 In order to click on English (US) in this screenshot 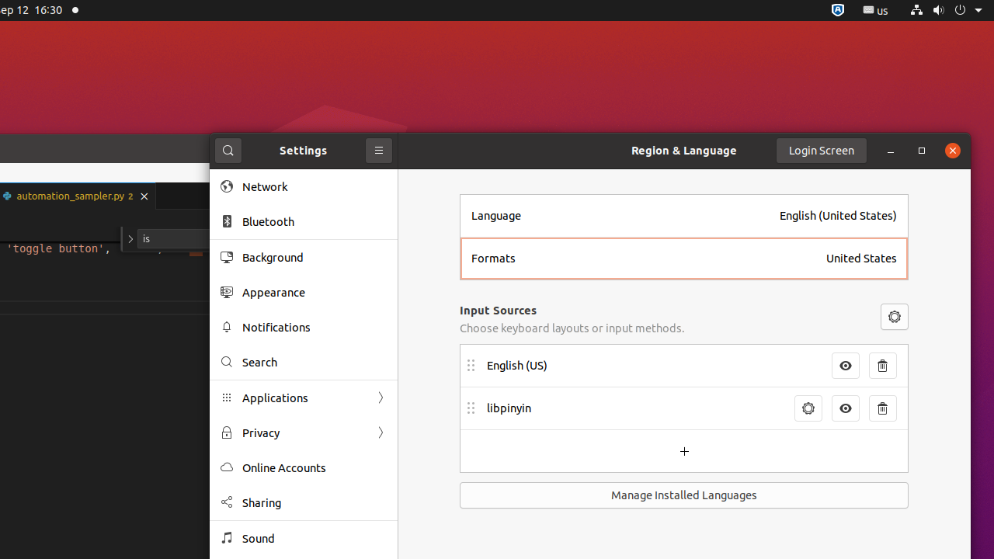, I will do `click(655, 366)`.